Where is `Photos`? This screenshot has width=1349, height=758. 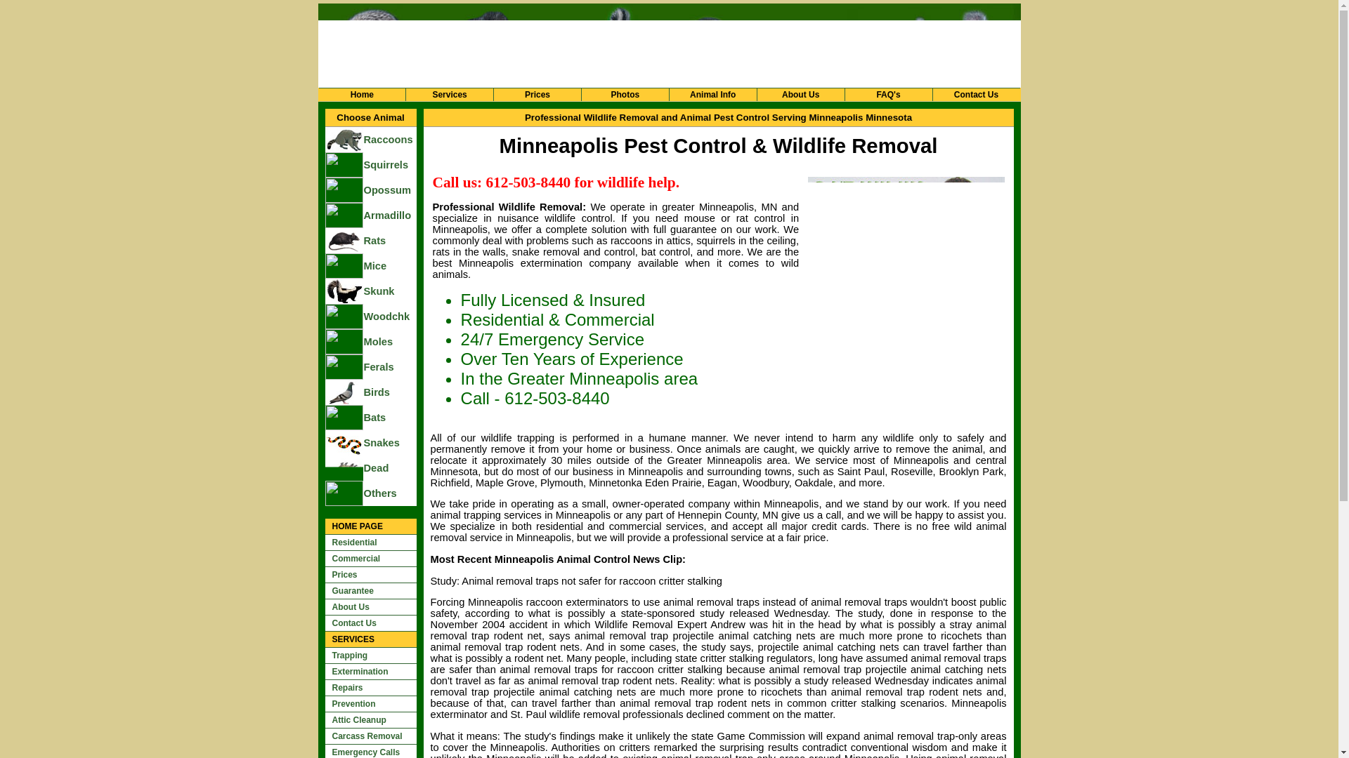
Photos is located at coordinates (625, 94).